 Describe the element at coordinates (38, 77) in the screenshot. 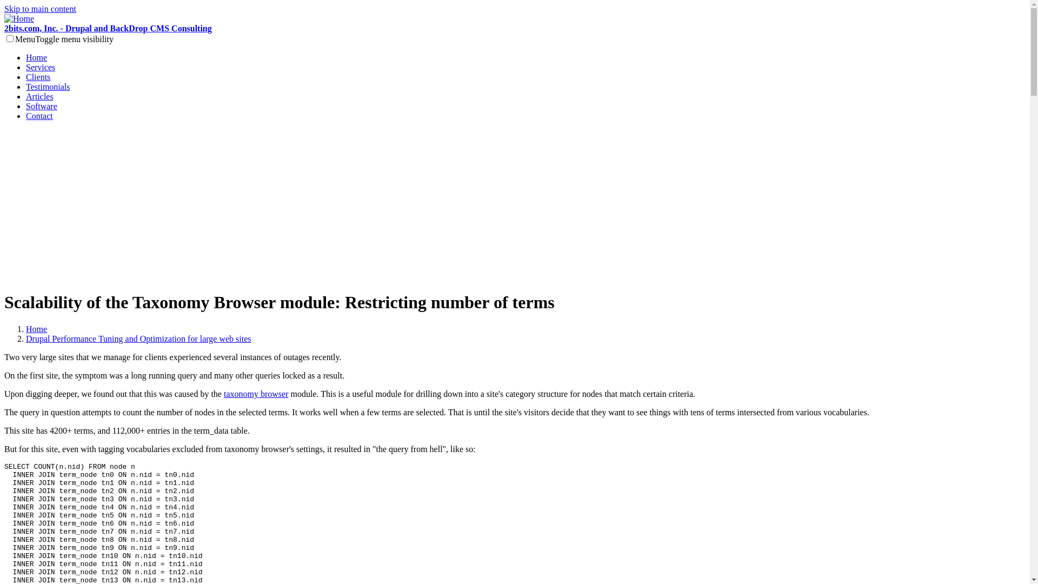

I see `Clients` at that location.